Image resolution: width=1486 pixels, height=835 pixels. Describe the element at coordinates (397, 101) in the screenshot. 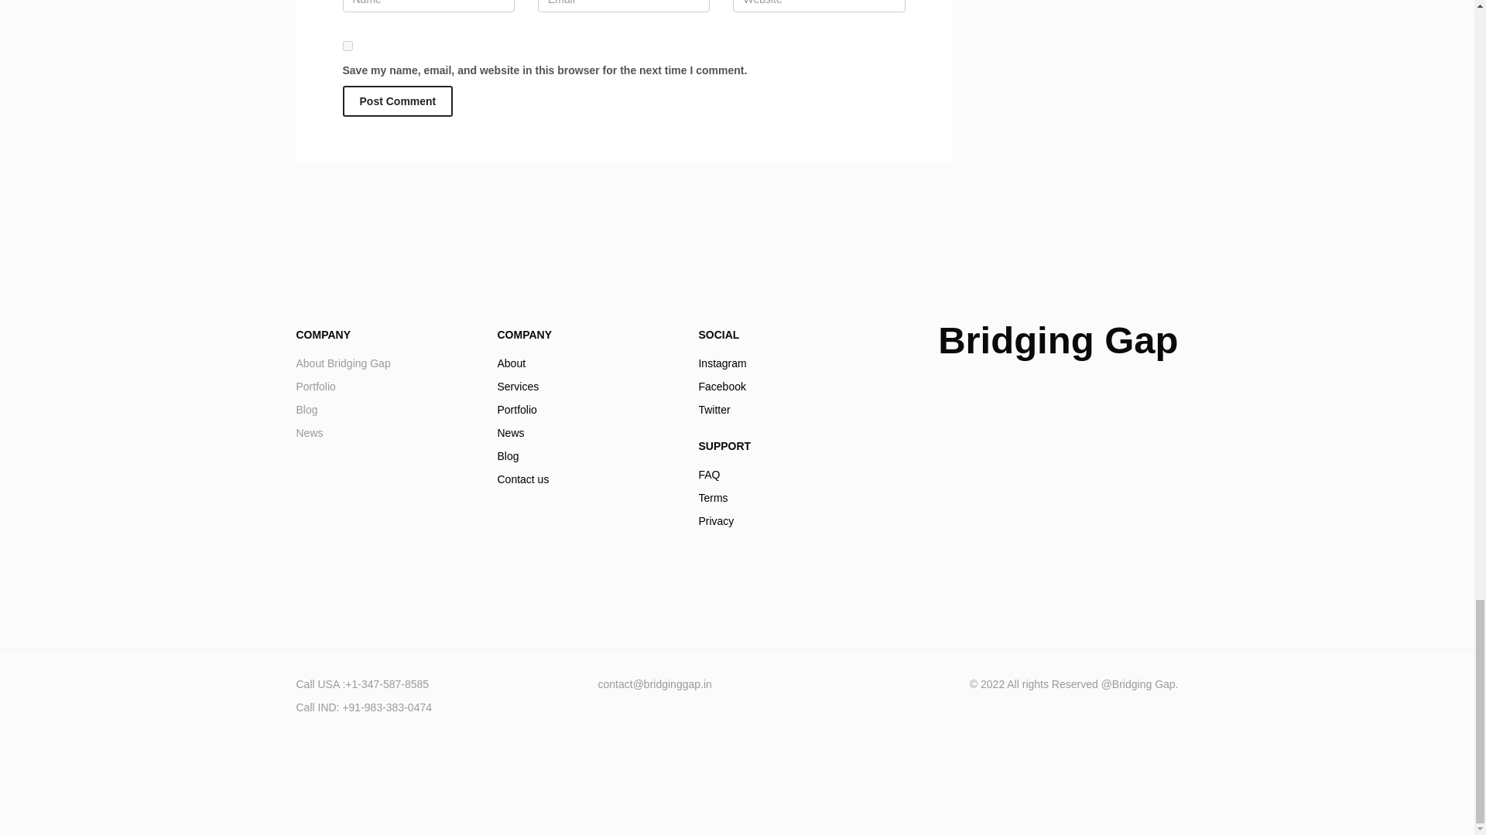

I see `yes` at that location.